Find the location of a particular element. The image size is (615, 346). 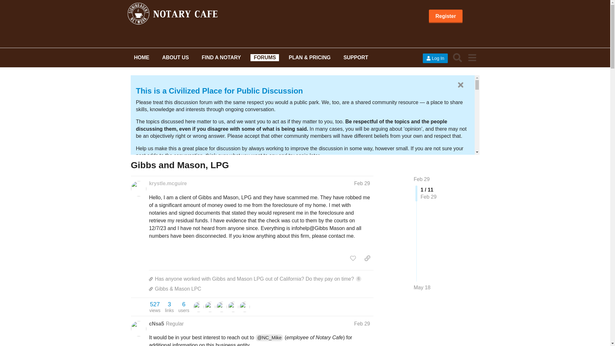

FIND A NOTARY is located at coordinates (221, 57).